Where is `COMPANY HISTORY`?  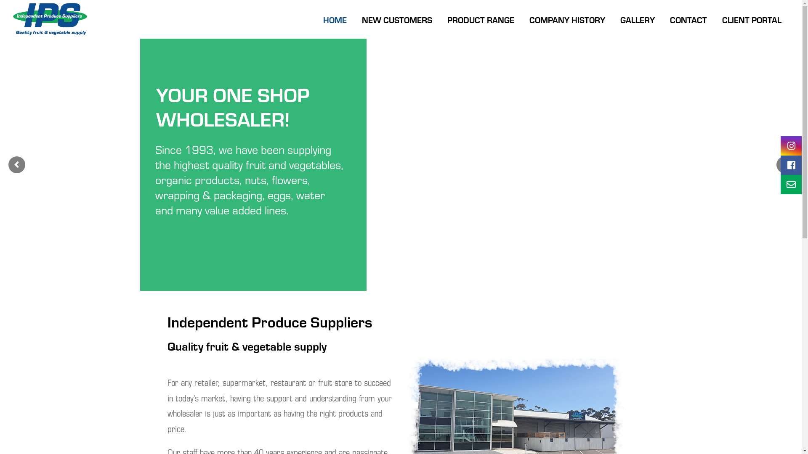 COMPANY HISTORY is located at coordinates (567, 19).